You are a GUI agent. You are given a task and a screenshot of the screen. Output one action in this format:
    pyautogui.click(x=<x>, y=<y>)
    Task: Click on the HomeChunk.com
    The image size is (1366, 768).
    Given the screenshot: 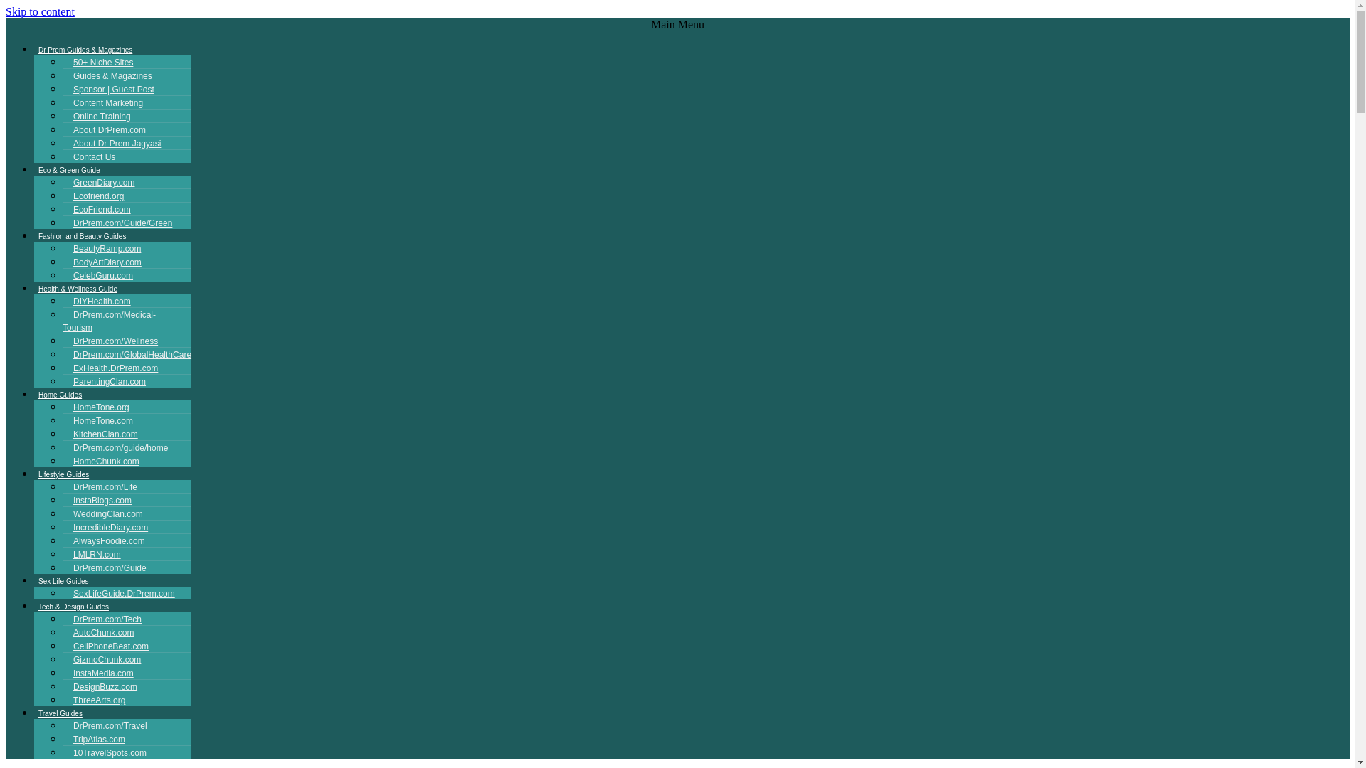 What is the action you would take?
    pyautogui.click(x=107, y=461)
    